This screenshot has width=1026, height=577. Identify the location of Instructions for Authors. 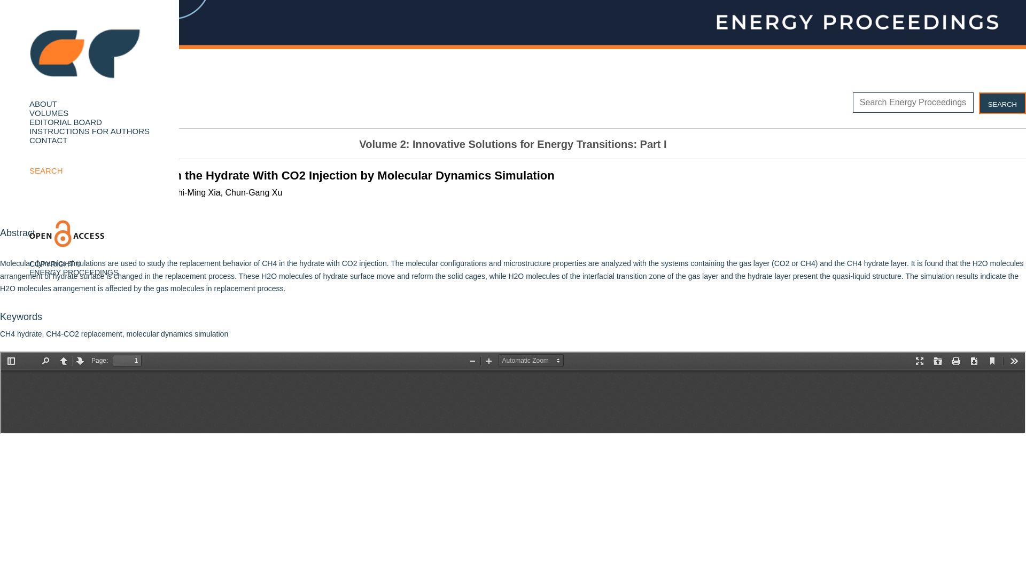
(89, 130).